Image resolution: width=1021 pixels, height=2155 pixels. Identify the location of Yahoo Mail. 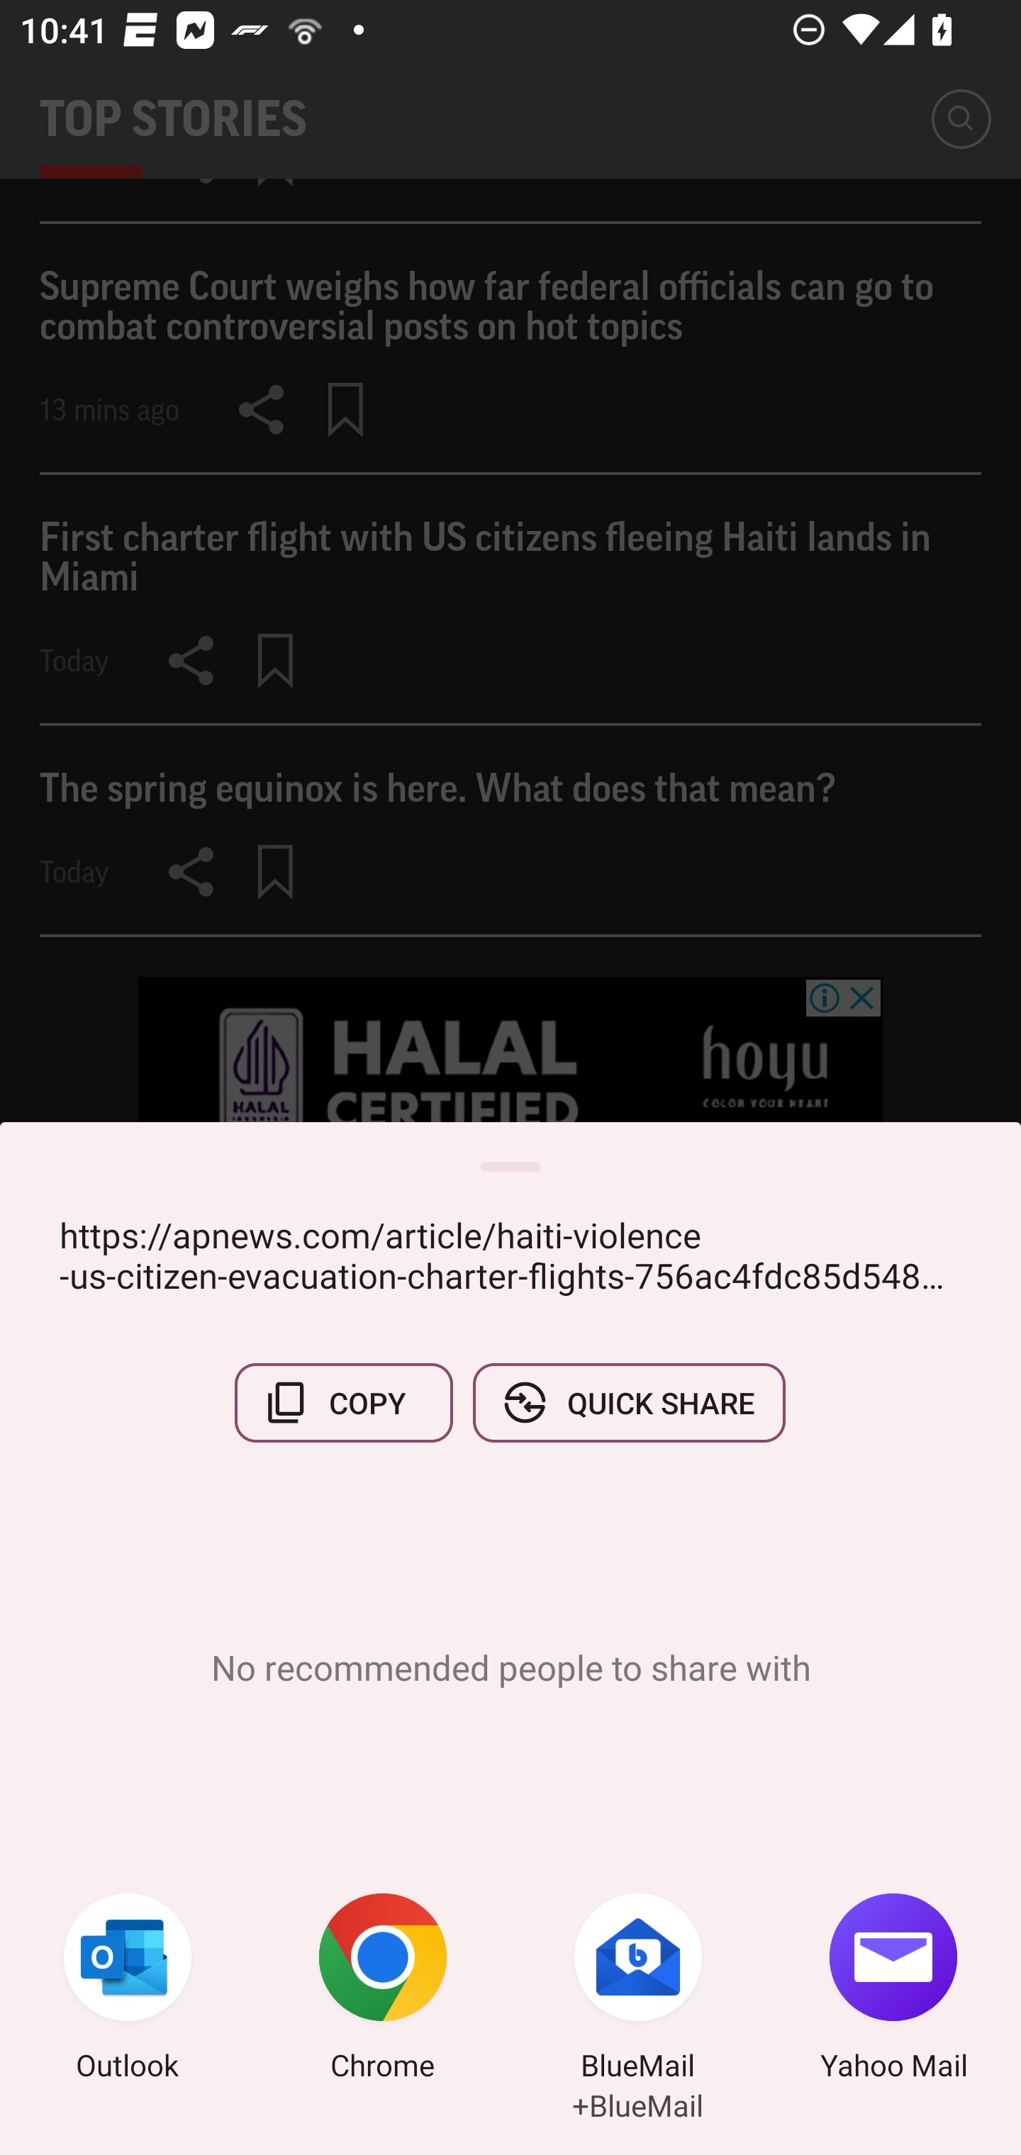
(893, 1991).